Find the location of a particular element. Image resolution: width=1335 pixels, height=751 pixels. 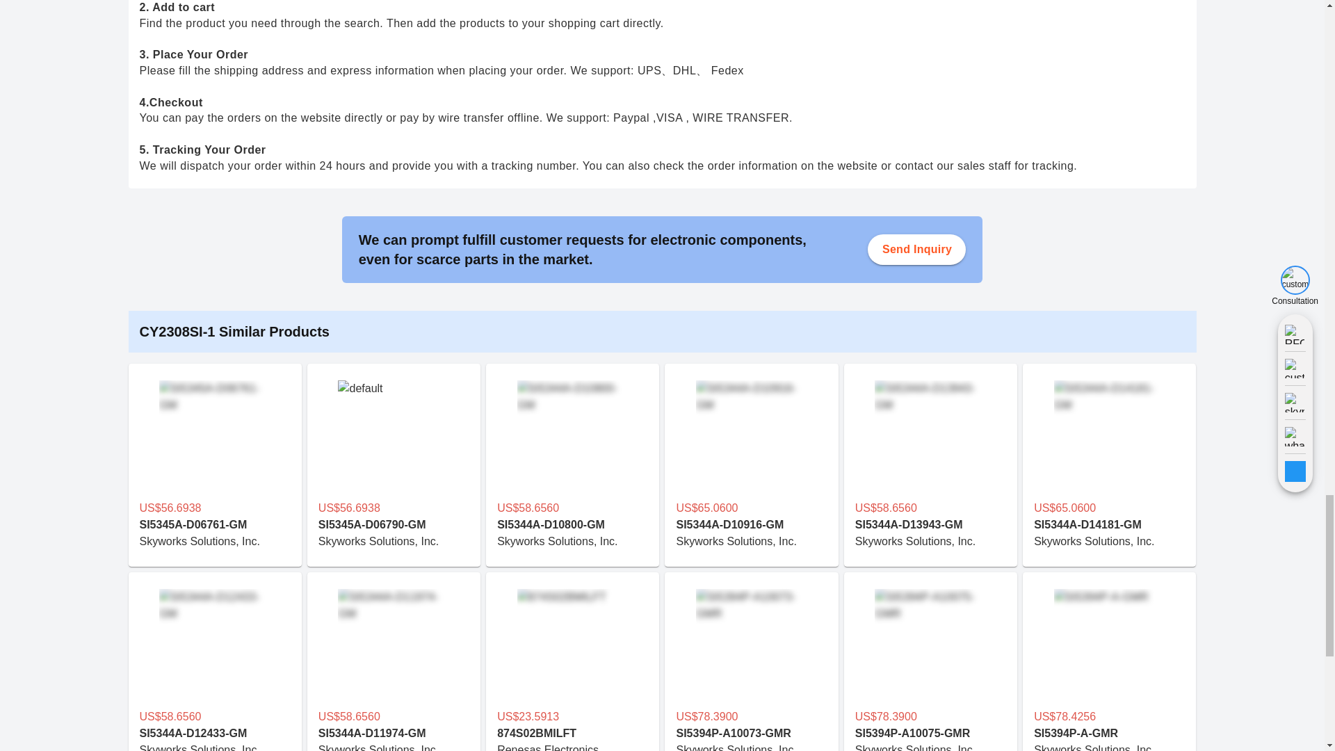

Skyworks Solutions, Inc. is located at coordinates (214, 541).